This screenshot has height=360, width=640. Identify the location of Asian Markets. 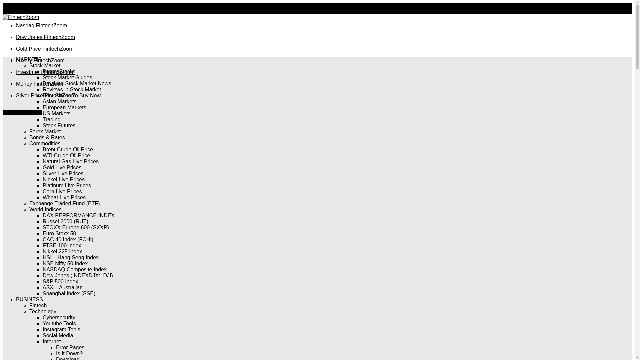
(59, 101).